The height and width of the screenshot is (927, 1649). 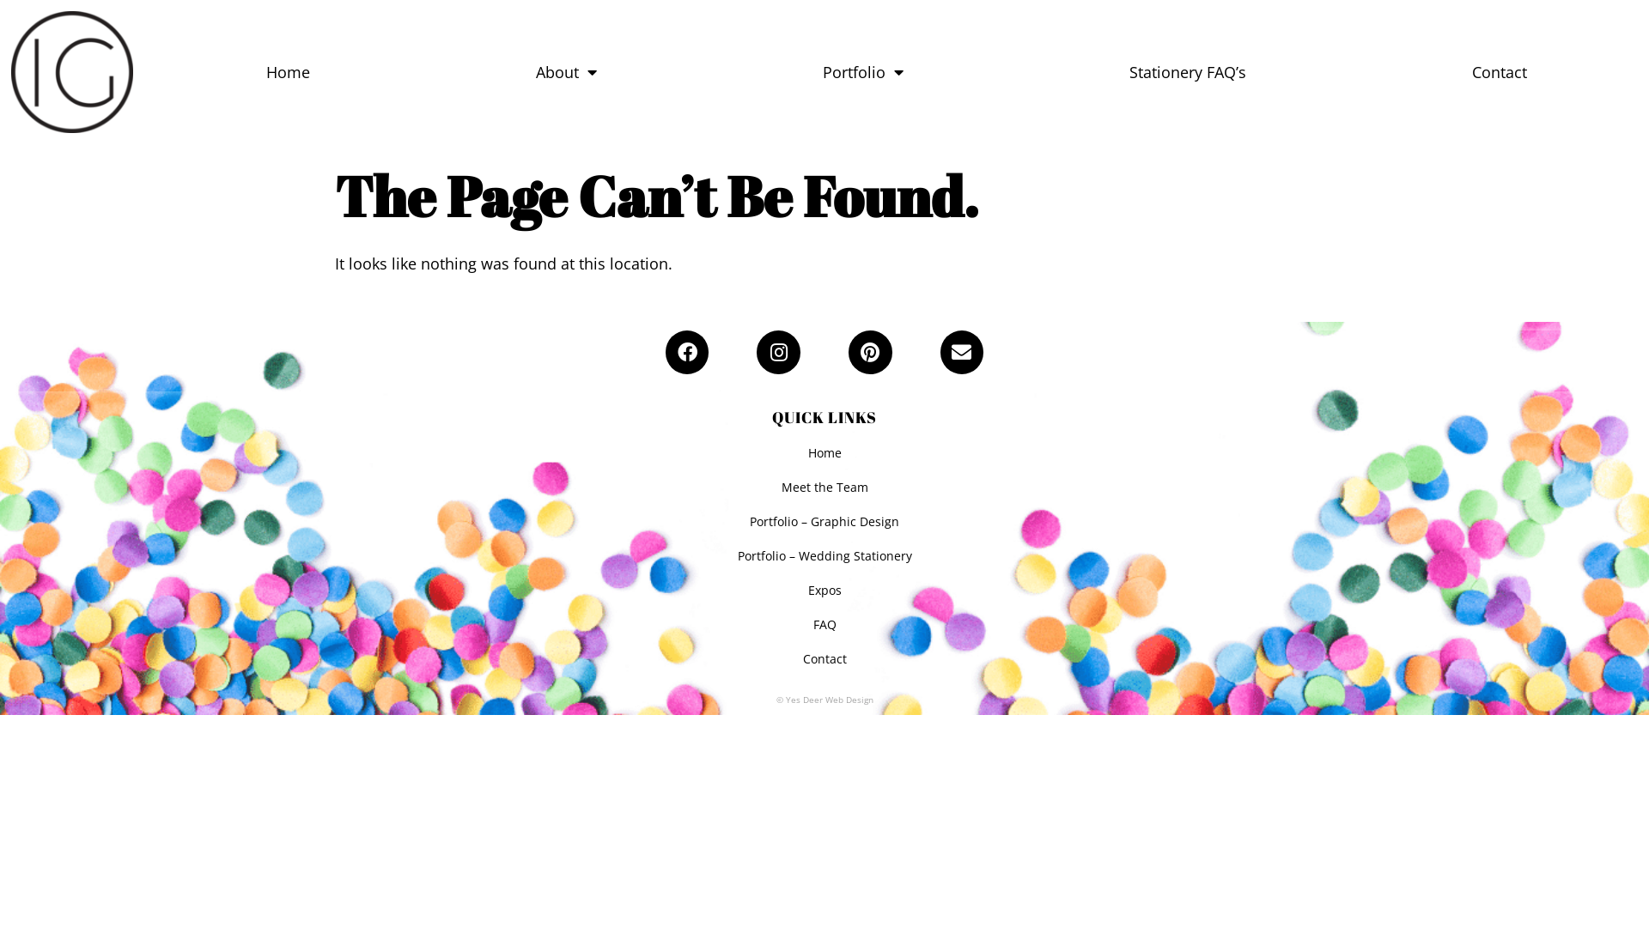 What do you see at coordinates (824, 591) in the screenshot?
I see `Expos` at bounding box center [824, 591].